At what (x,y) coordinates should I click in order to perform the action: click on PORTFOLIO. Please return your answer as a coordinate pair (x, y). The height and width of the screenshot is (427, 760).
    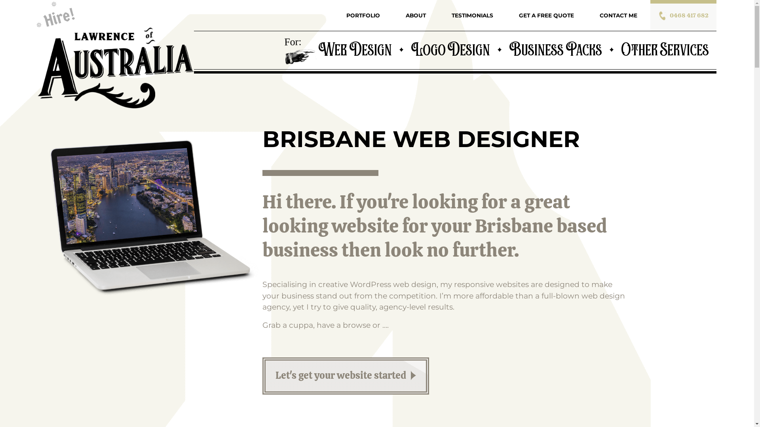
    Looking at the image, I should click on (363, 15).